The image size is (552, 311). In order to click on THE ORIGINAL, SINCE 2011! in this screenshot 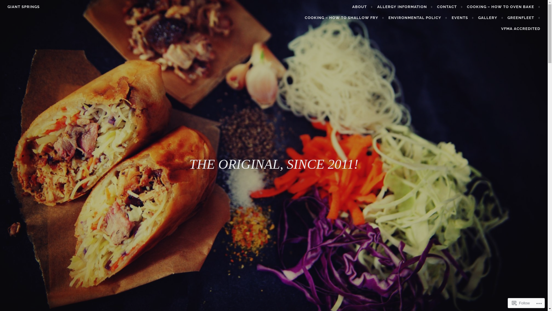, I will do `click(274, 164)`.